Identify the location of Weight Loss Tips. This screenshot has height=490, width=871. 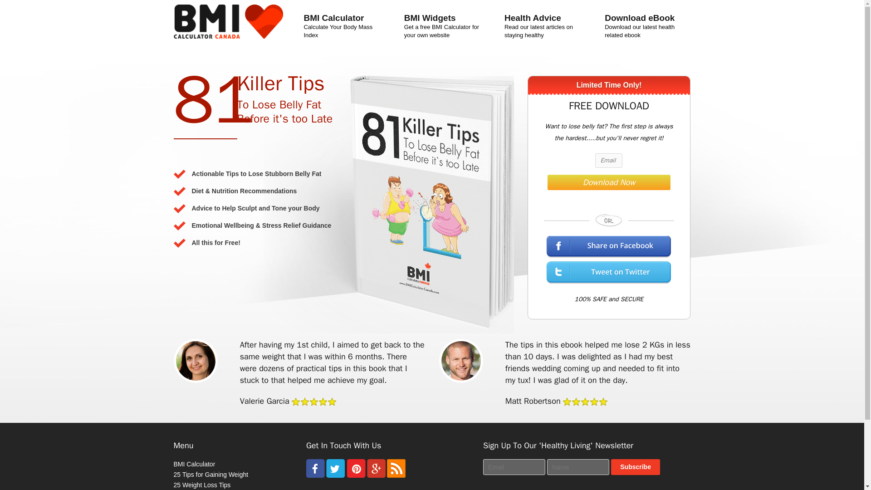
(202, 485).